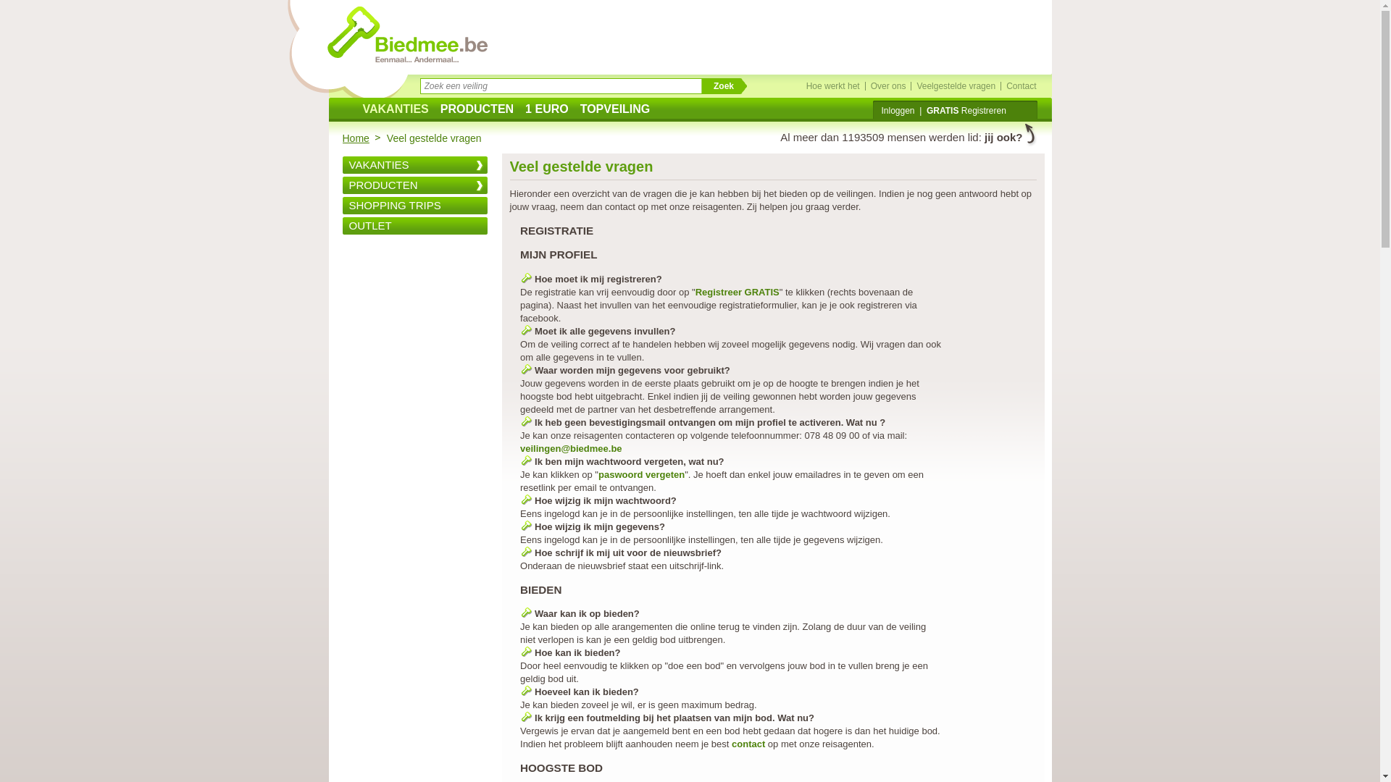 This screenshot has height=782, width=1391. I want to click on TOPVEILING, so click(615, 112).